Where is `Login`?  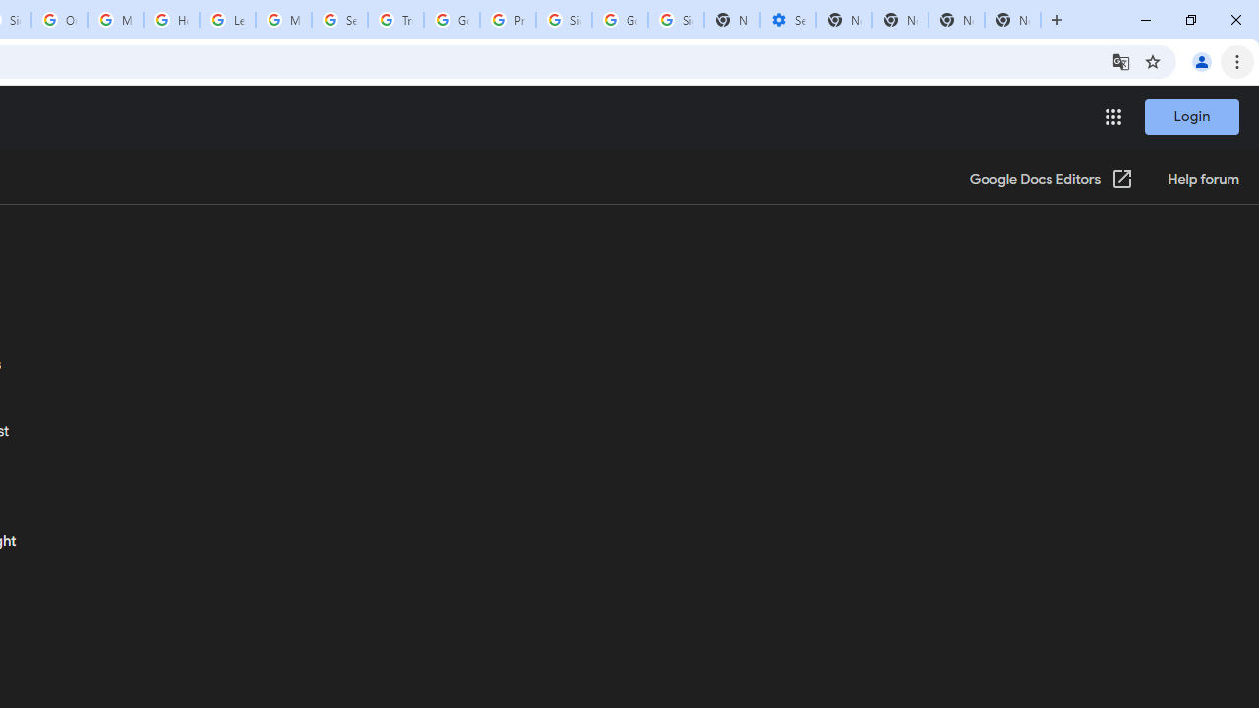 Login is located at coordinates (1191, 116).